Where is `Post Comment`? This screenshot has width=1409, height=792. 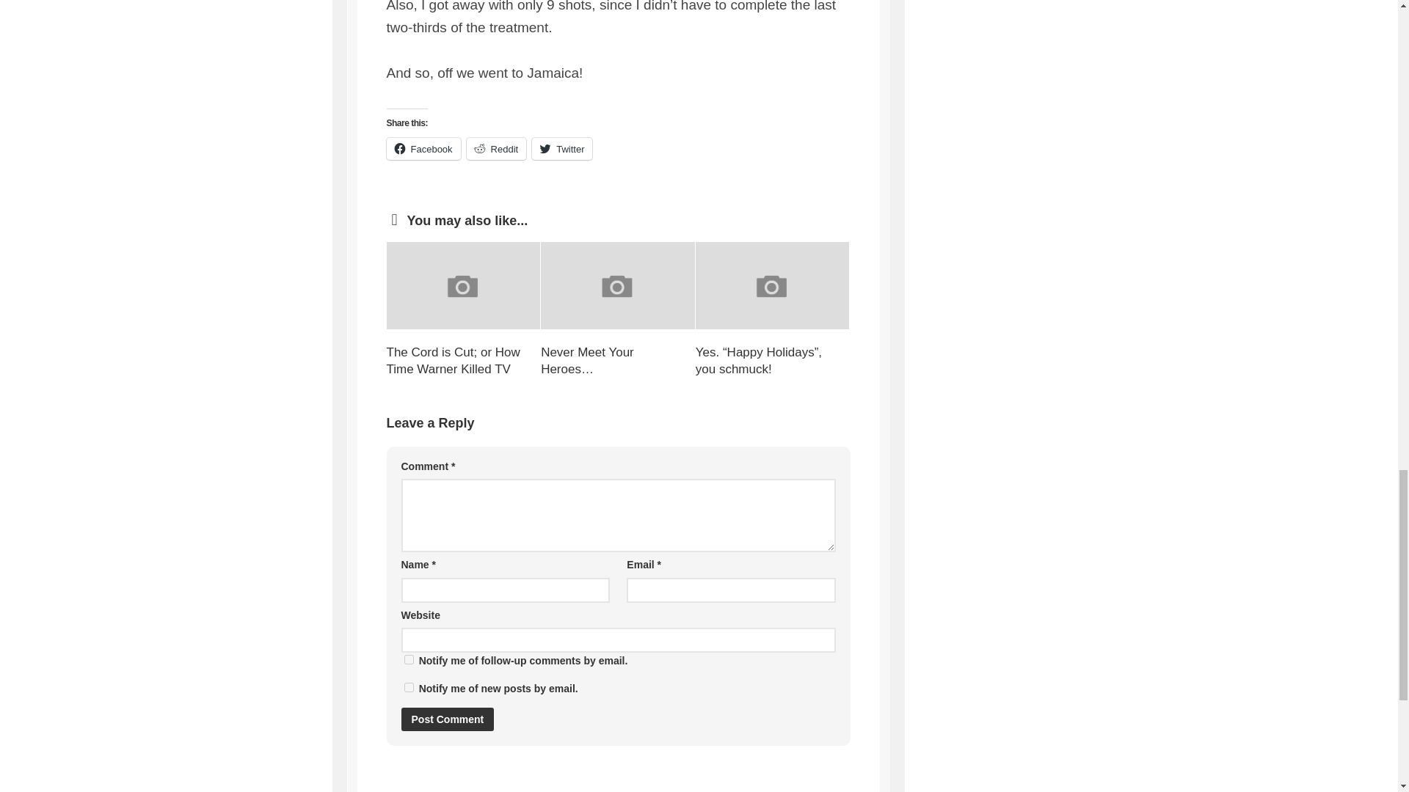 Post Comment is located at coordinates (447, 719).